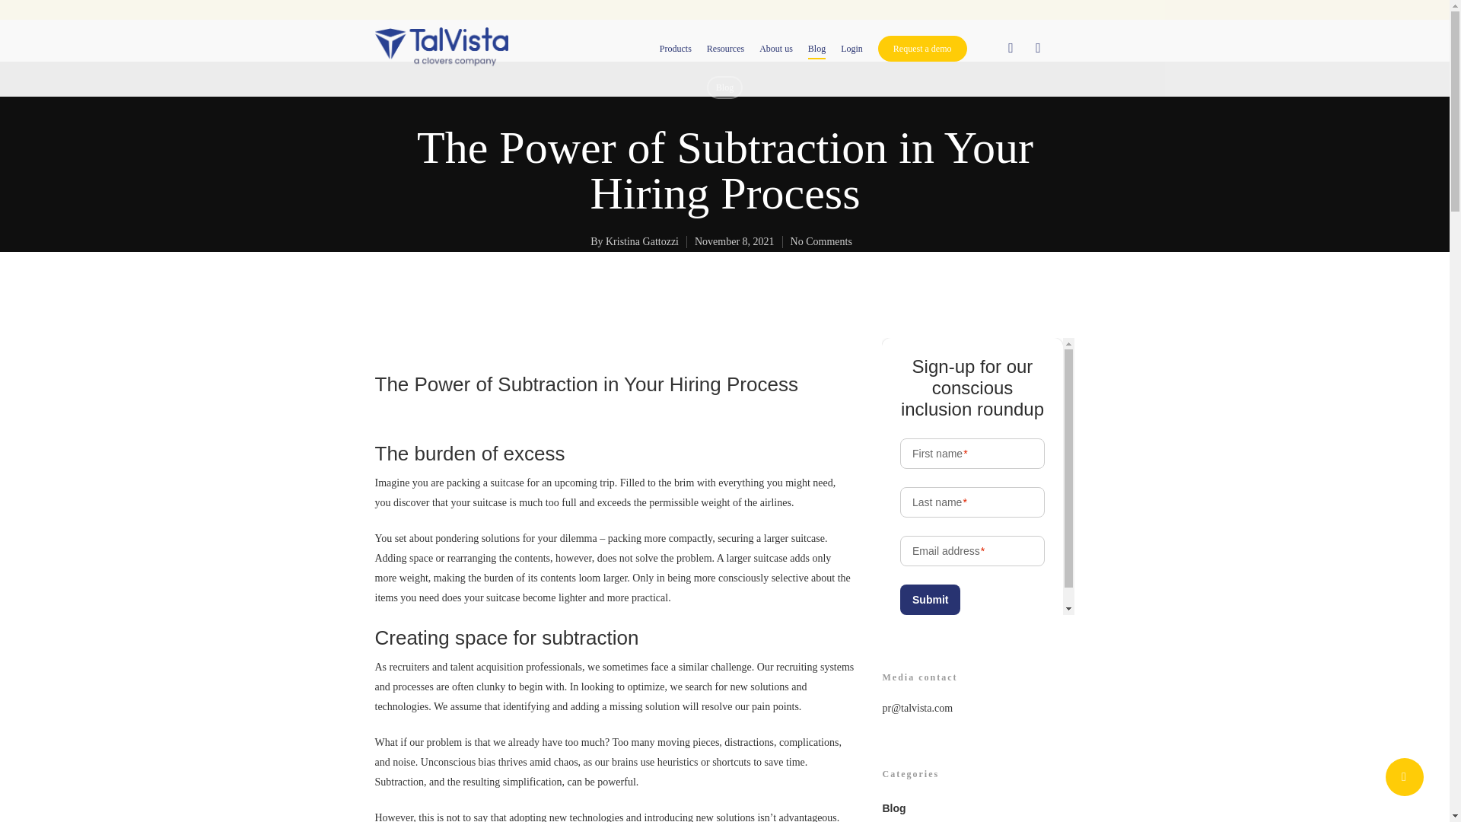 The image size is (1461, 822). Describe the element at coordinates (816, 49) in the screenshot. I see `Blog` at that location.